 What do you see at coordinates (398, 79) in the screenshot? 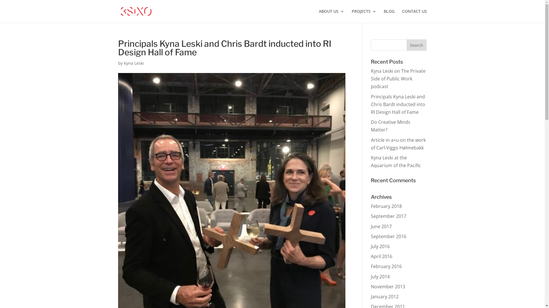
I see `Kyna Leski on The Private Side of Public Work podcast` at bounding box center [398, 79].